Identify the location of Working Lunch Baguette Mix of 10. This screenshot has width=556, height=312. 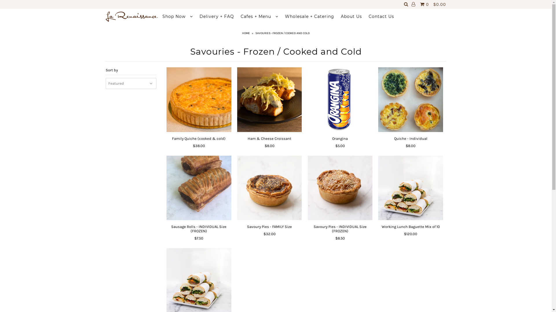
(411, 188).